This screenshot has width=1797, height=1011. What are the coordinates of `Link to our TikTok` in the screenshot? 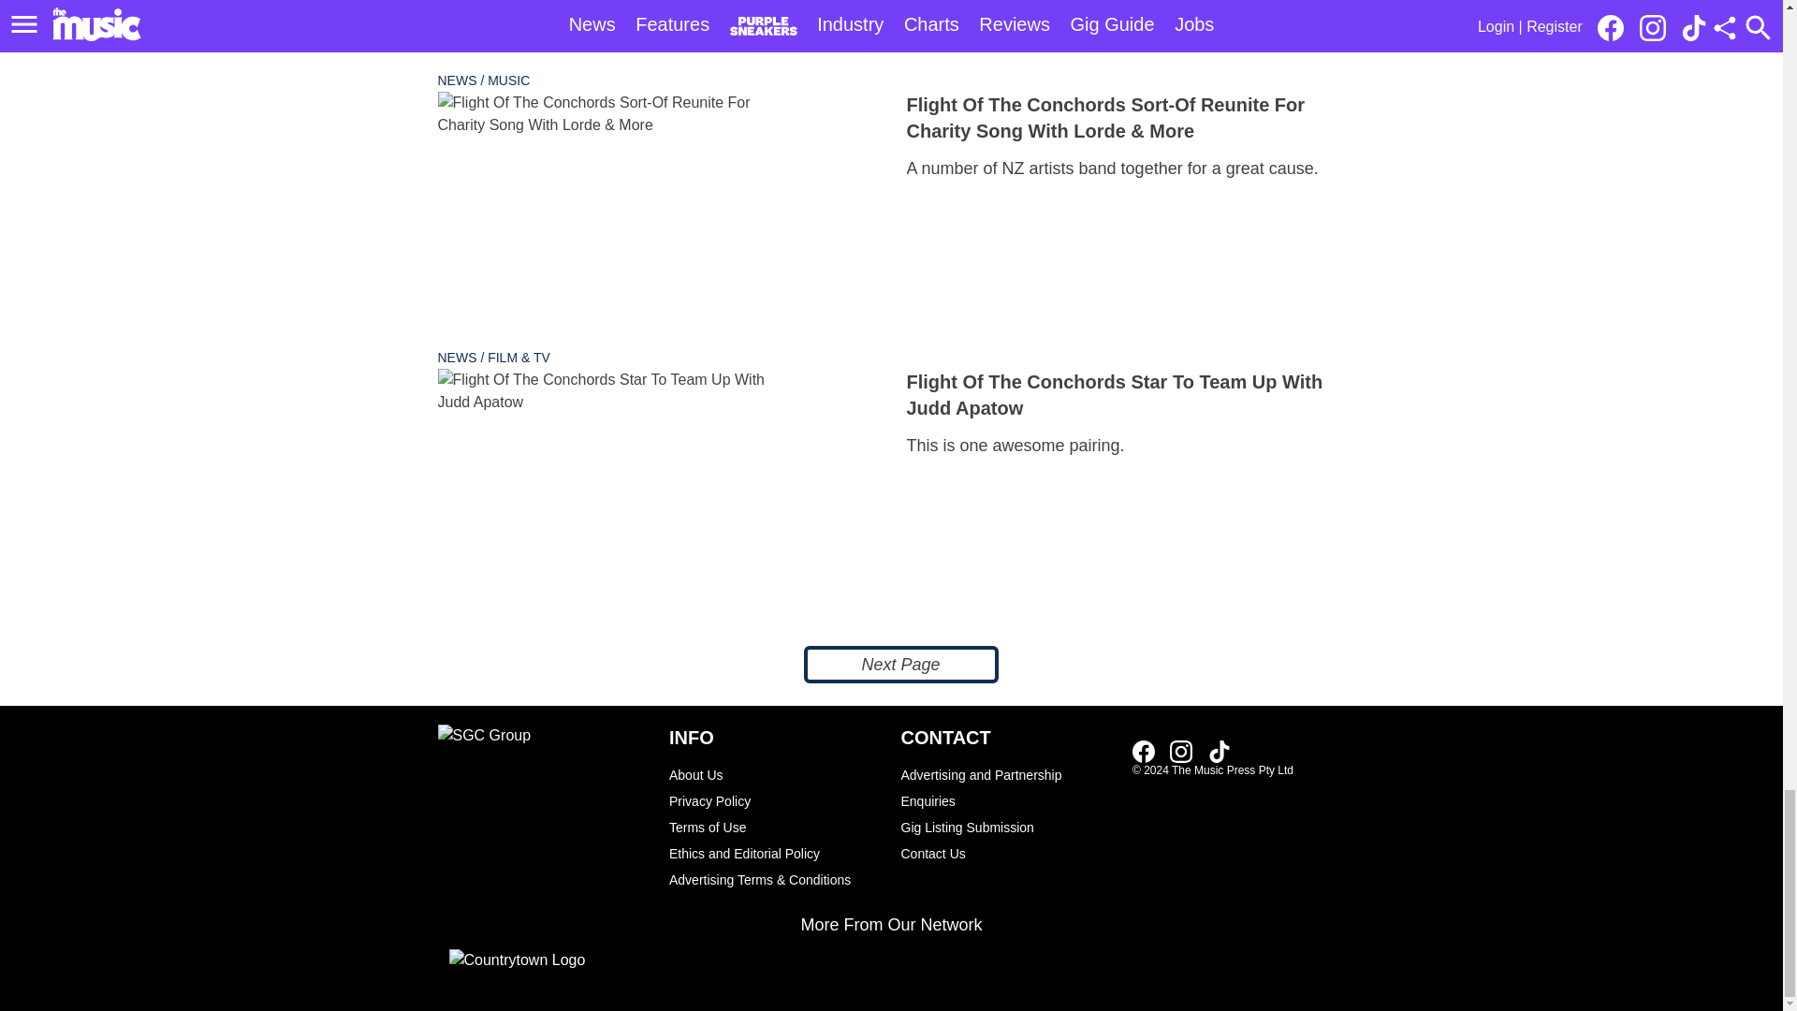 It's located at (1219, 751).